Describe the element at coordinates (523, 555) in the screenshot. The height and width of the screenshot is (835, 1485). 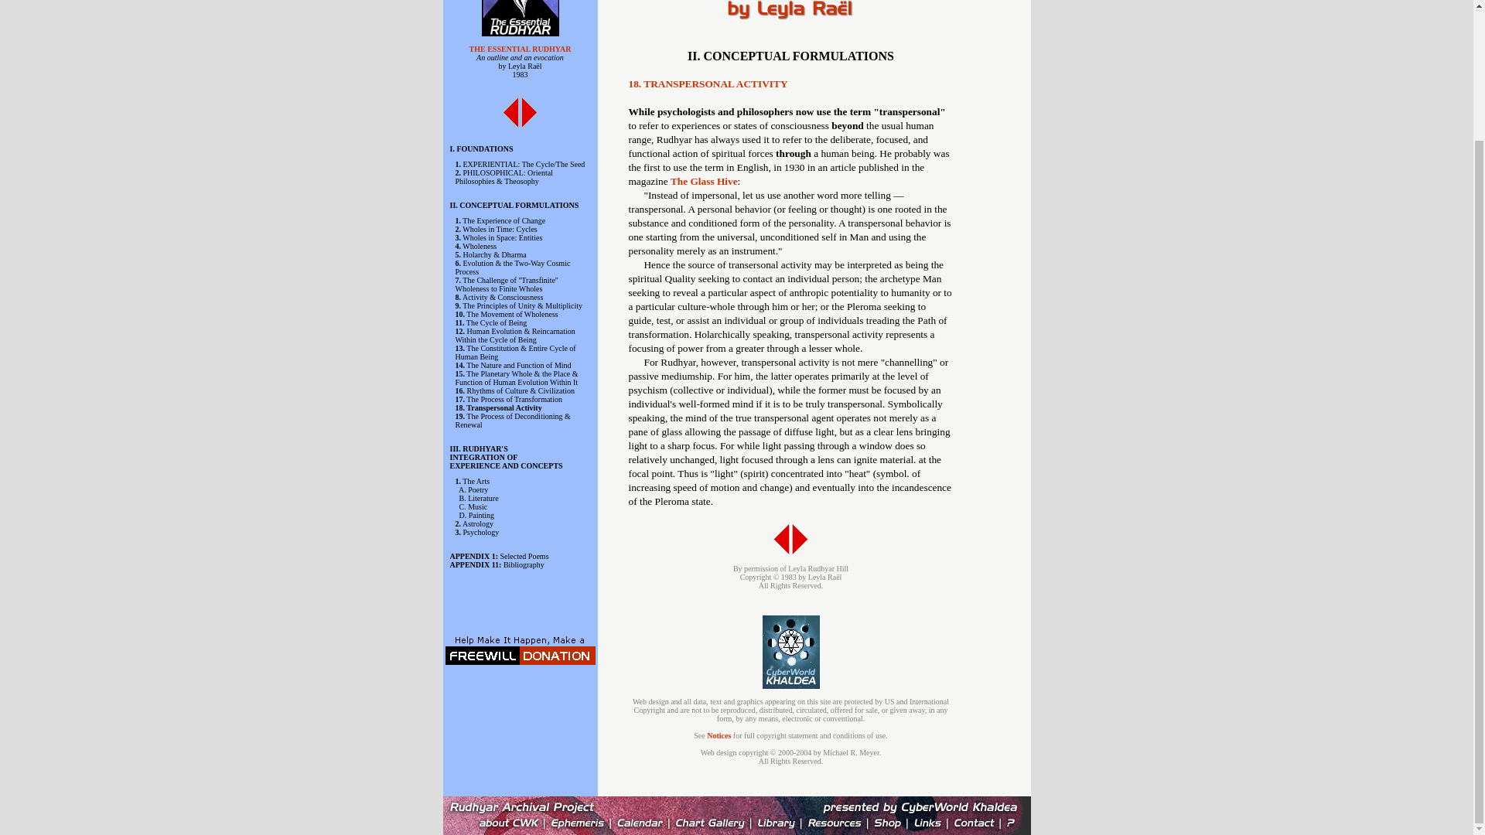
I see `Selected Poems` at that location.